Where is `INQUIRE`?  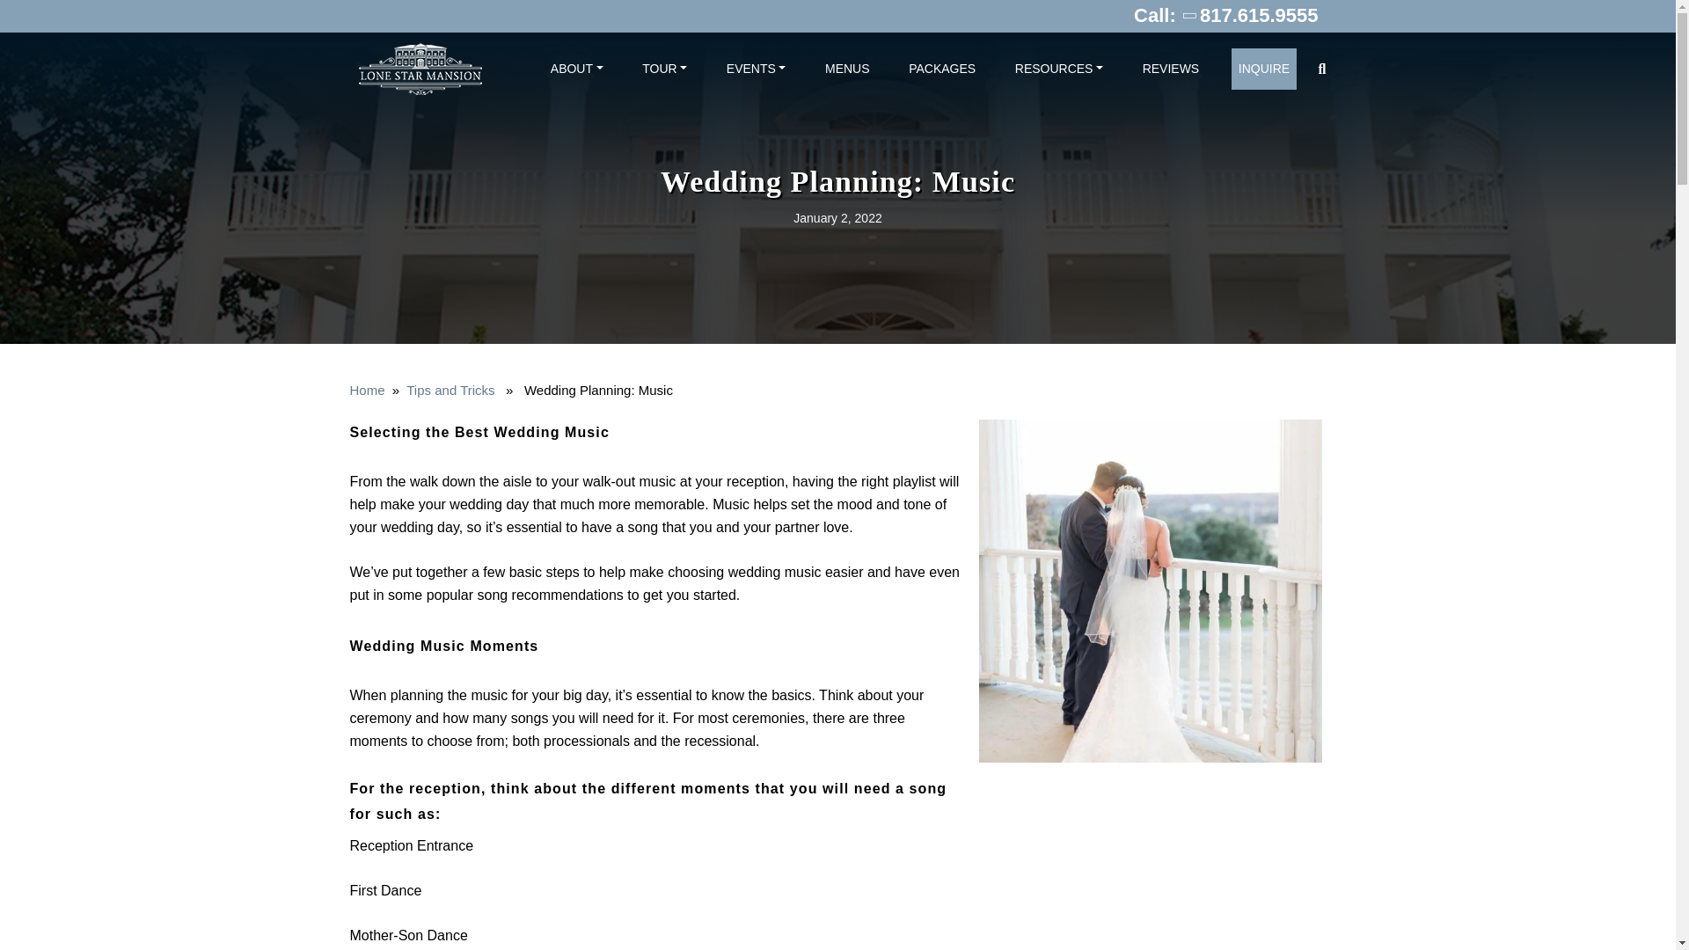
INQUIRE is located at coordinates (1263, 69).